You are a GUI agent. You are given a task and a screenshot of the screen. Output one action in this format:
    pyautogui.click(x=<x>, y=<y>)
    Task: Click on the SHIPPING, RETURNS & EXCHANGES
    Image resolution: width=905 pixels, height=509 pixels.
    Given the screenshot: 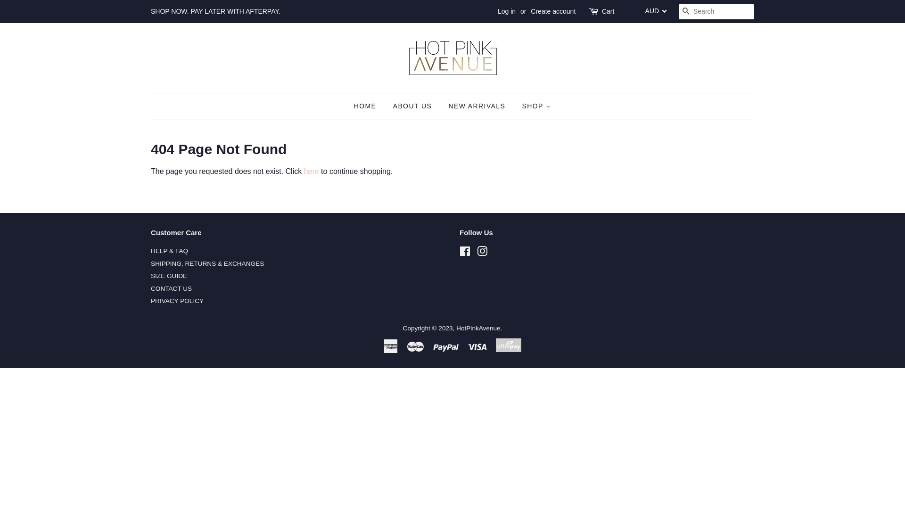 What is the action you would take?
    pyautogui.click(x=207, y=264)
    